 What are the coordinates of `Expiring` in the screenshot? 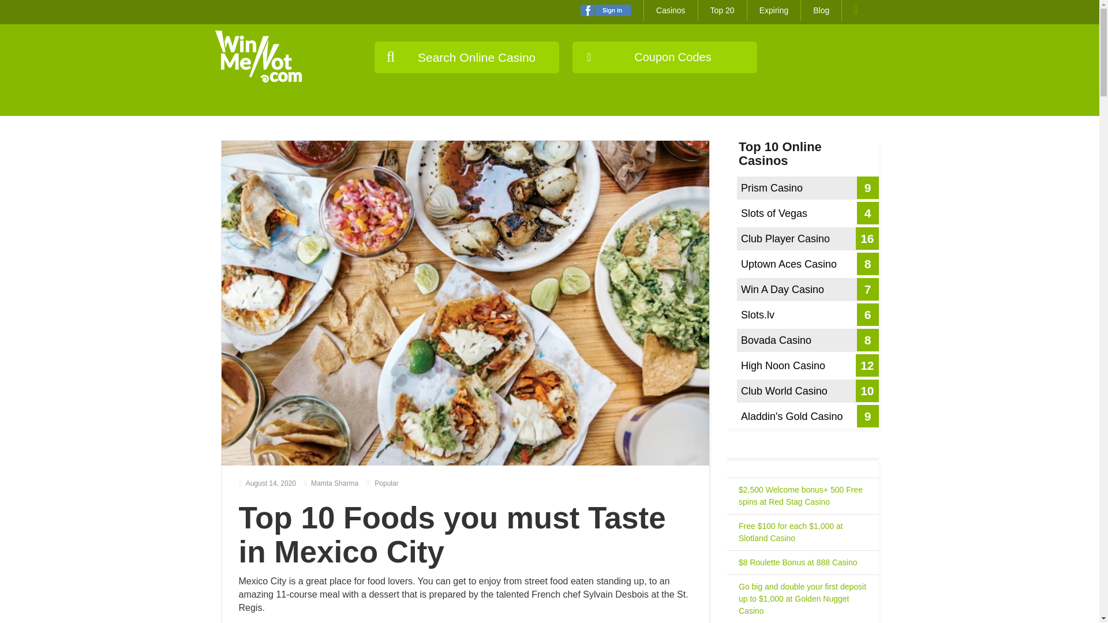 It's located at (774, 10).